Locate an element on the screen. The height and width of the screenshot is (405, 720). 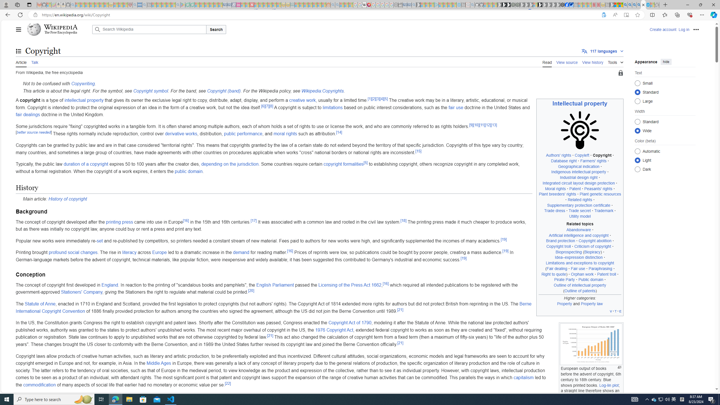
Class: mw-file-description is located at coordinates (591, 344).